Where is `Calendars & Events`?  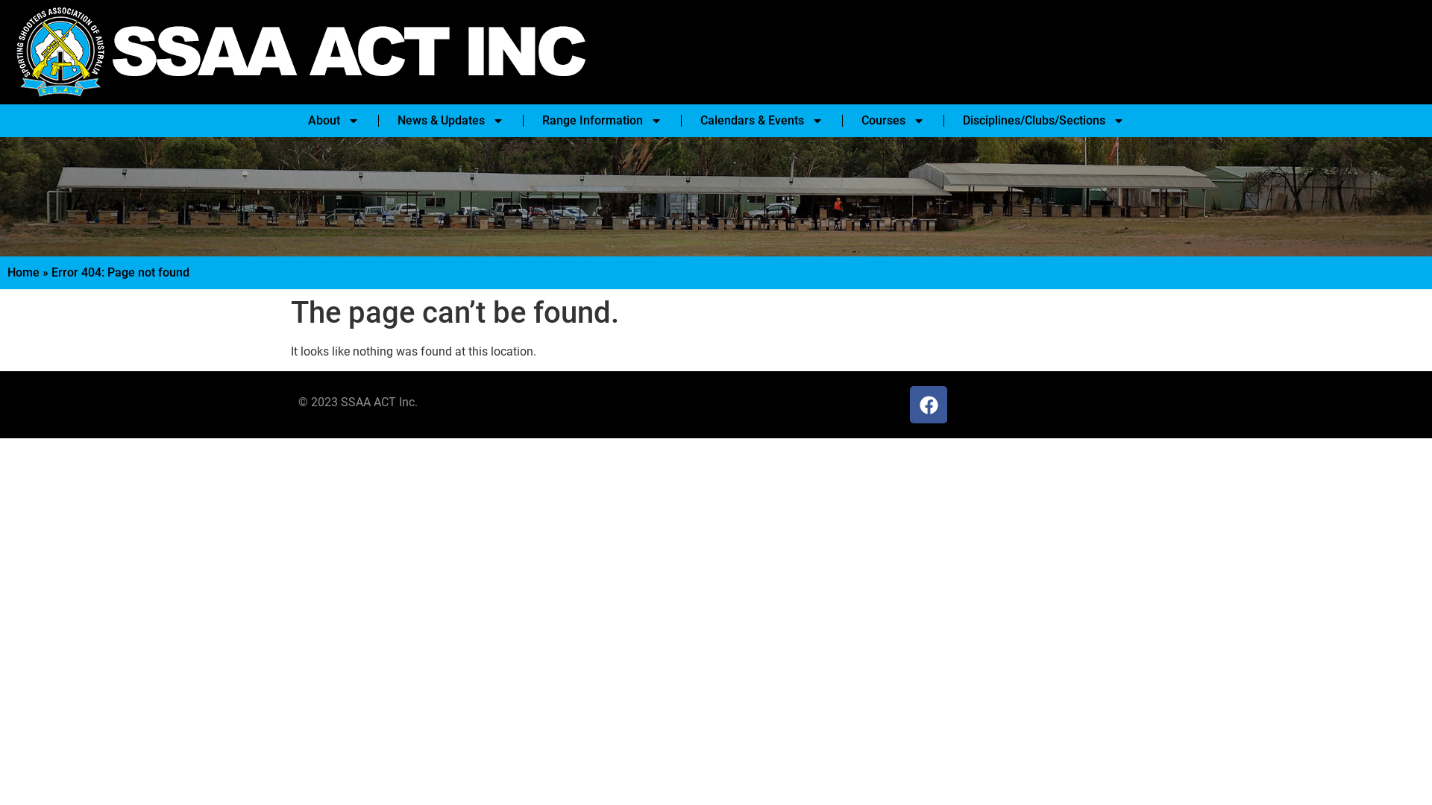 Calendars & Events is located at coordinates (761, 121).